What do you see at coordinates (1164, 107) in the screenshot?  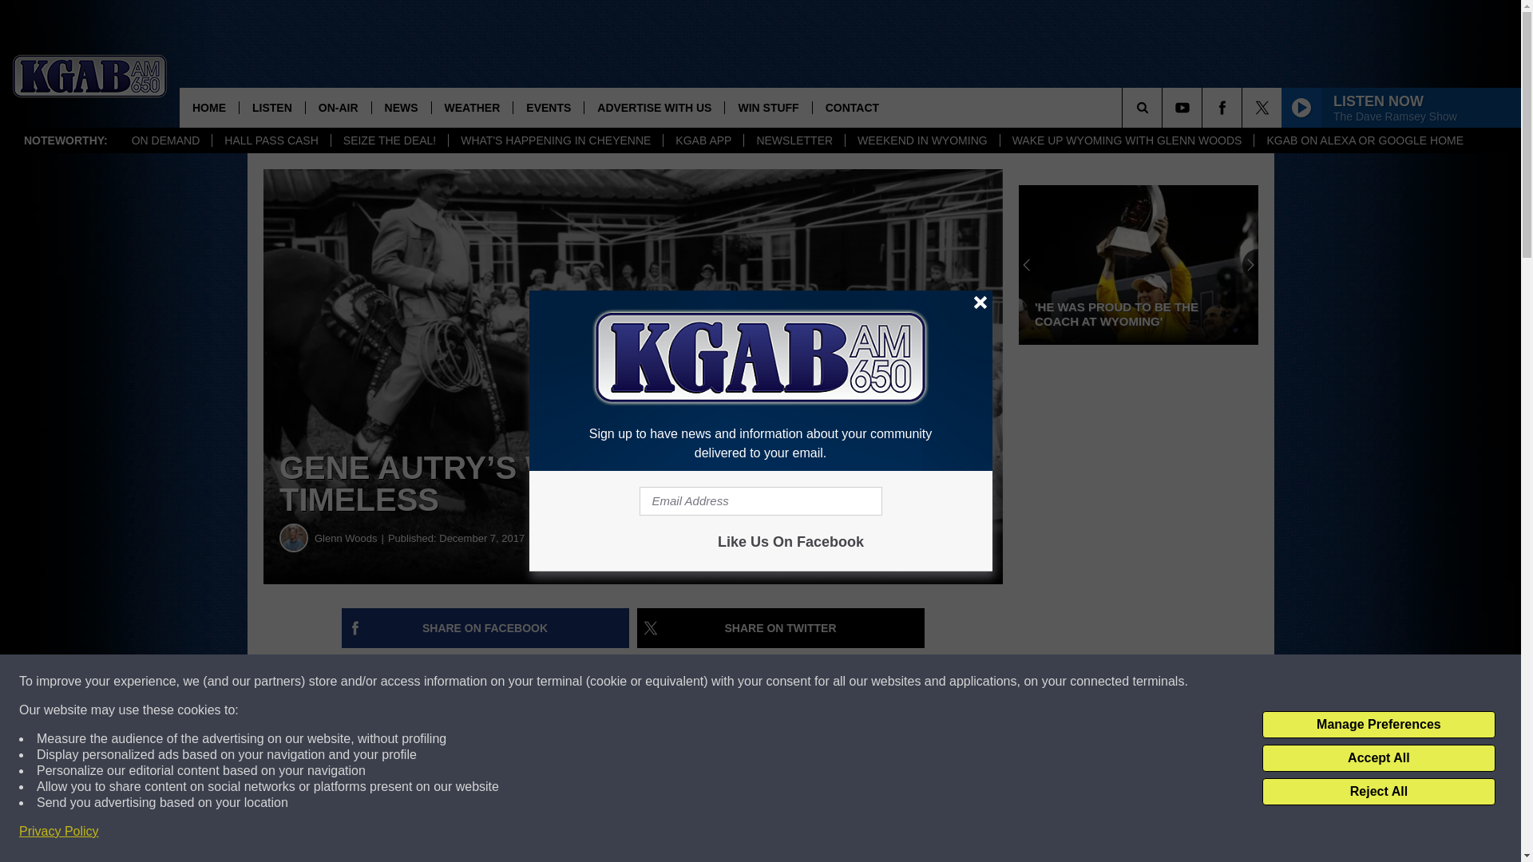 I see `SEARCH` at bounding box center [1164, 107].